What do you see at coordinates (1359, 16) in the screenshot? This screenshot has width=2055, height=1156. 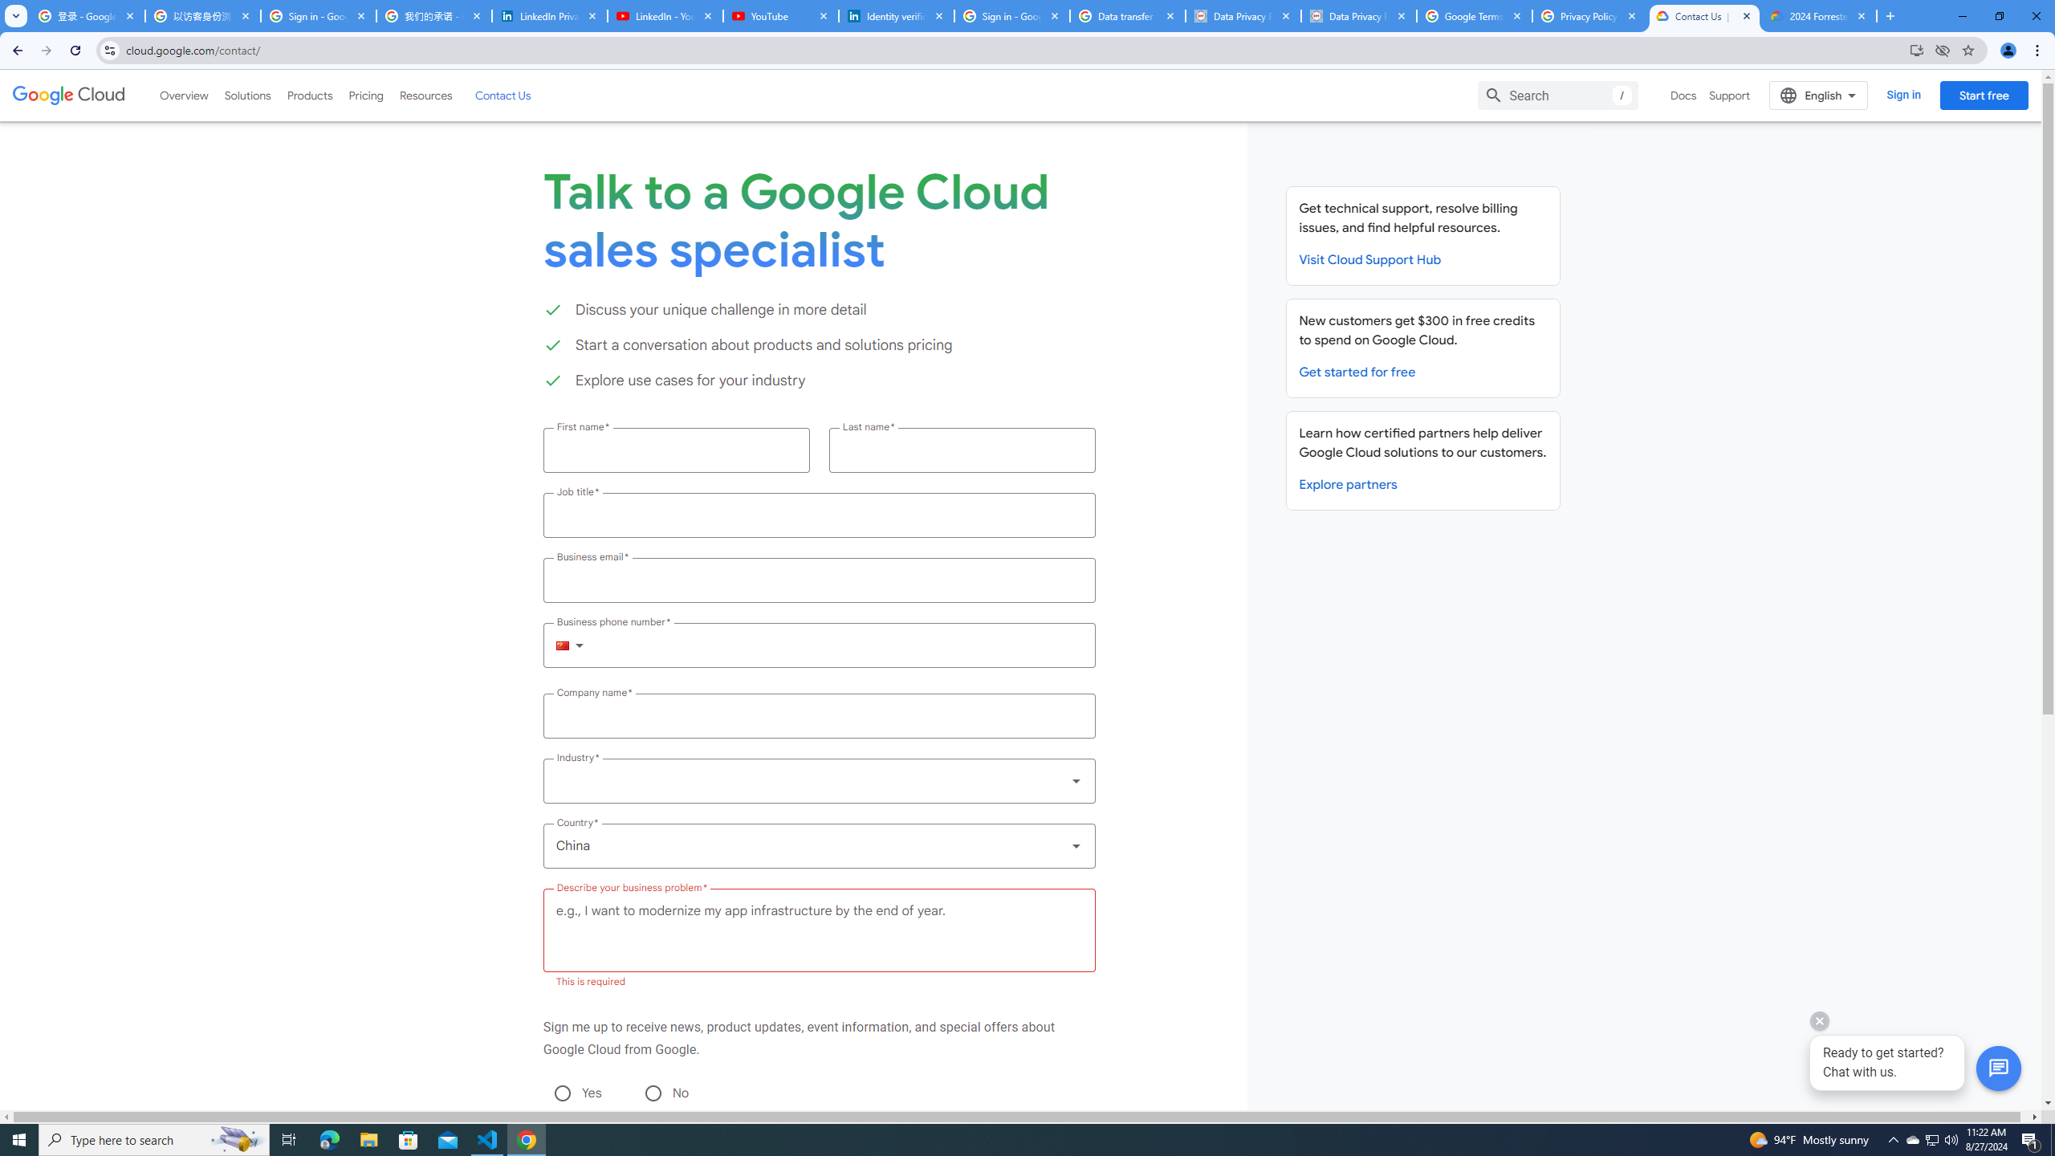 I see `Data Privacy Framework` at bounding box center [1359, 16].